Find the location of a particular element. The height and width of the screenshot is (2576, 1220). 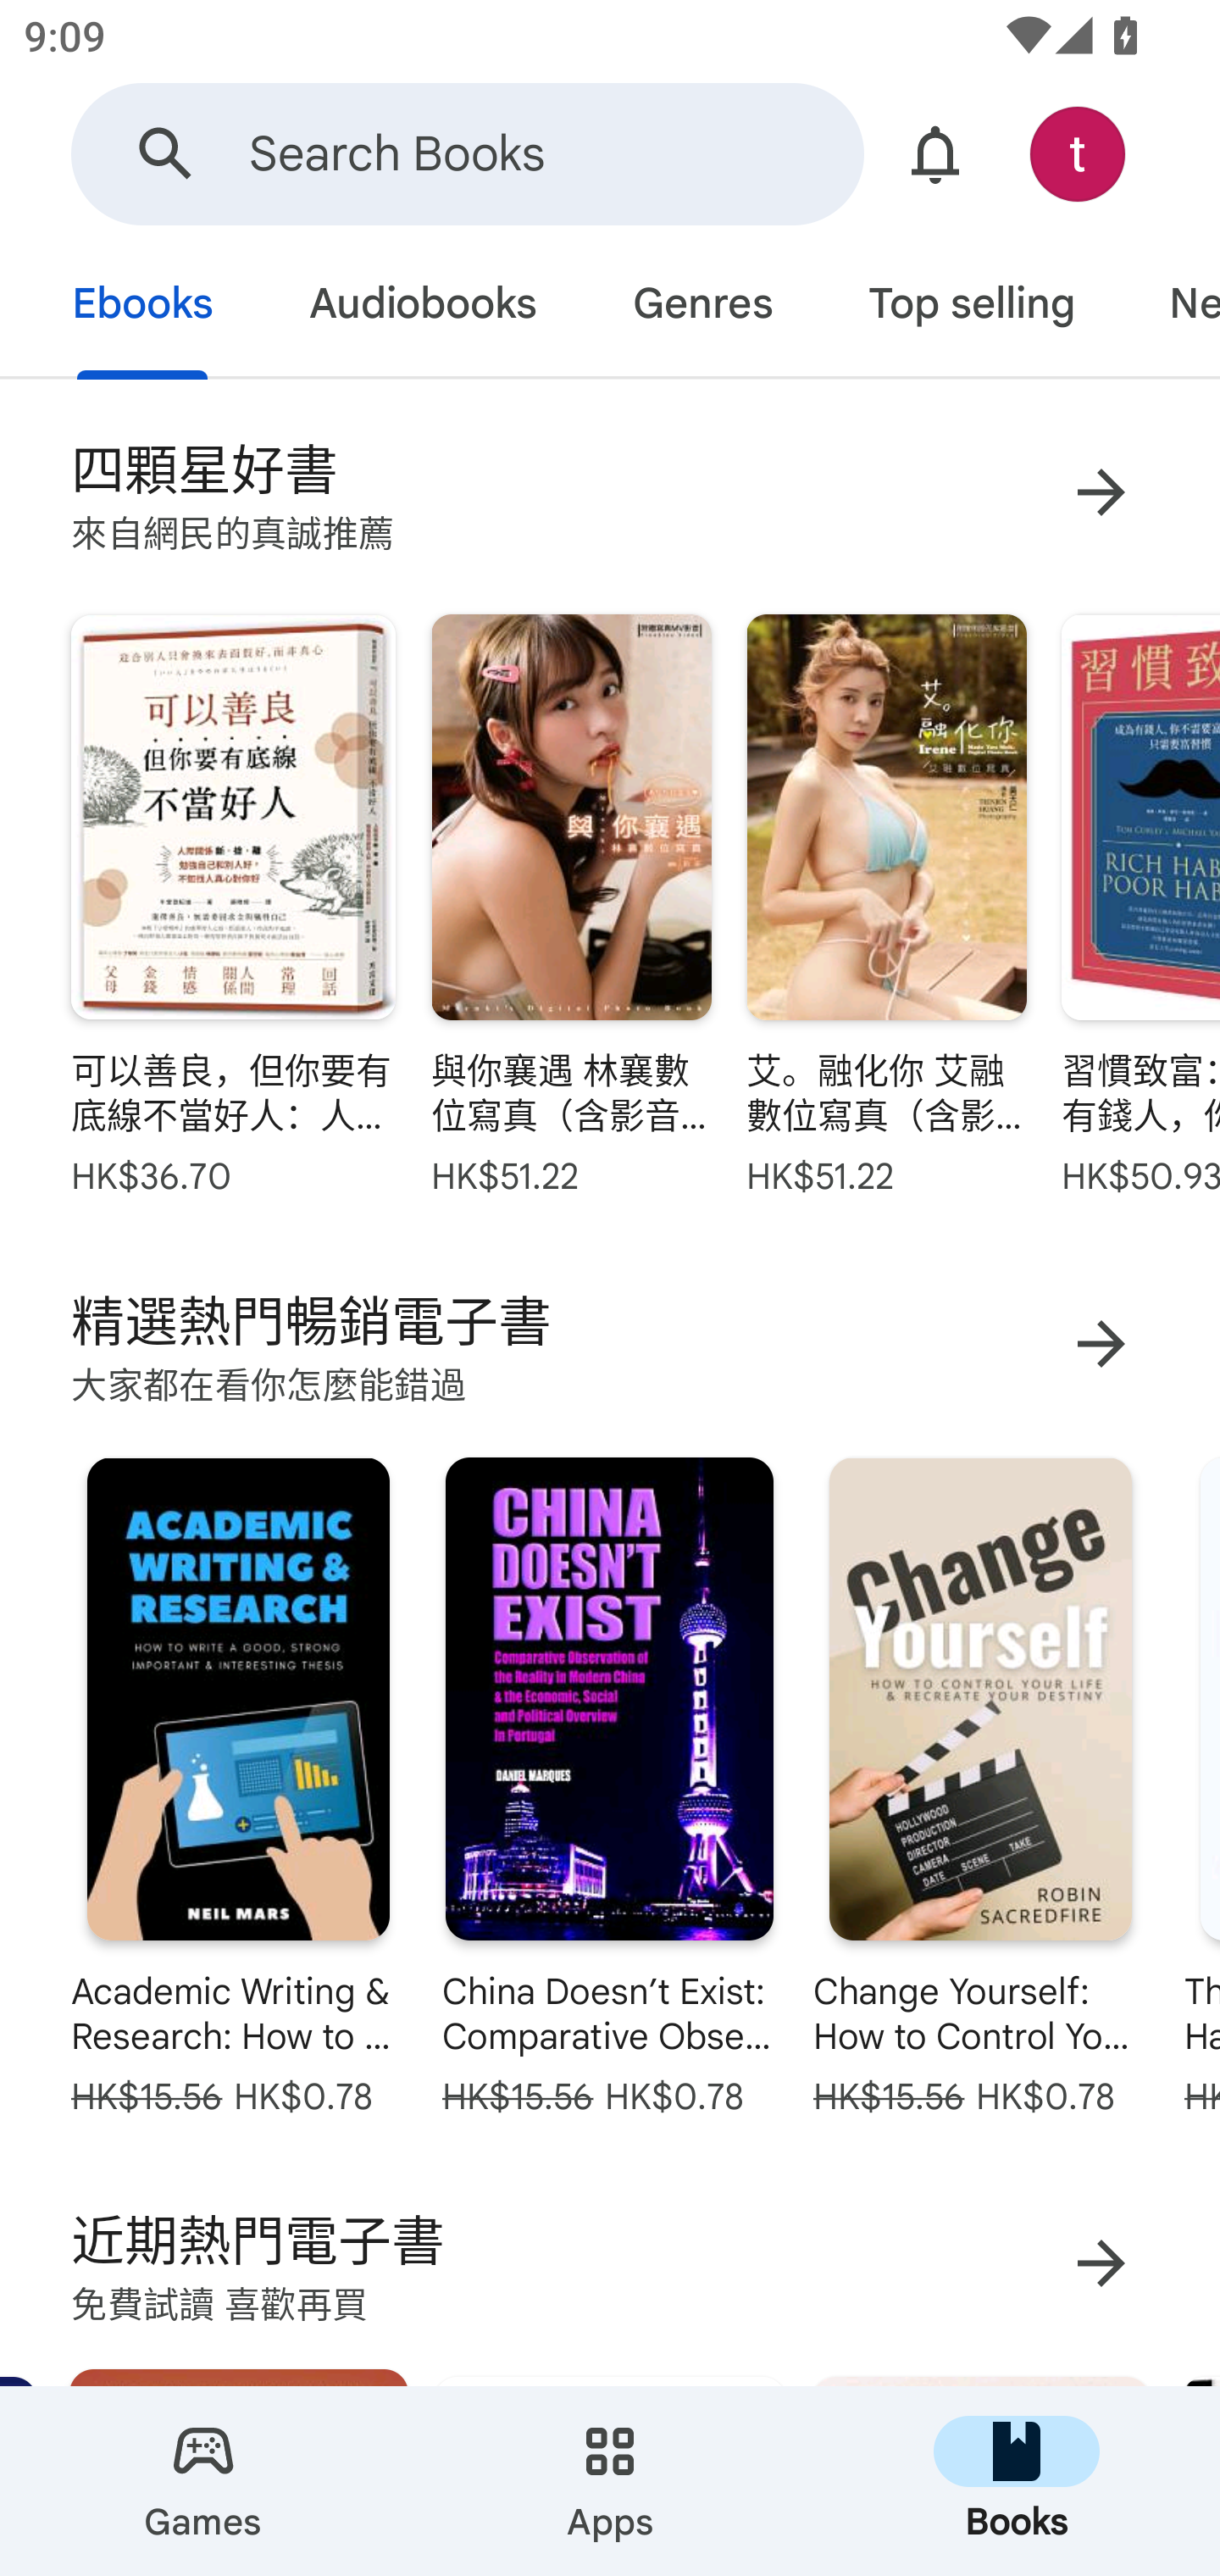

Games is located at coordinates (203, 2481).